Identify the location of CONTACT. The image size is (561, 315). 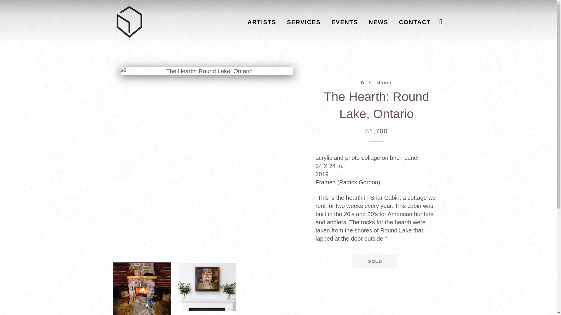
(415, 22).